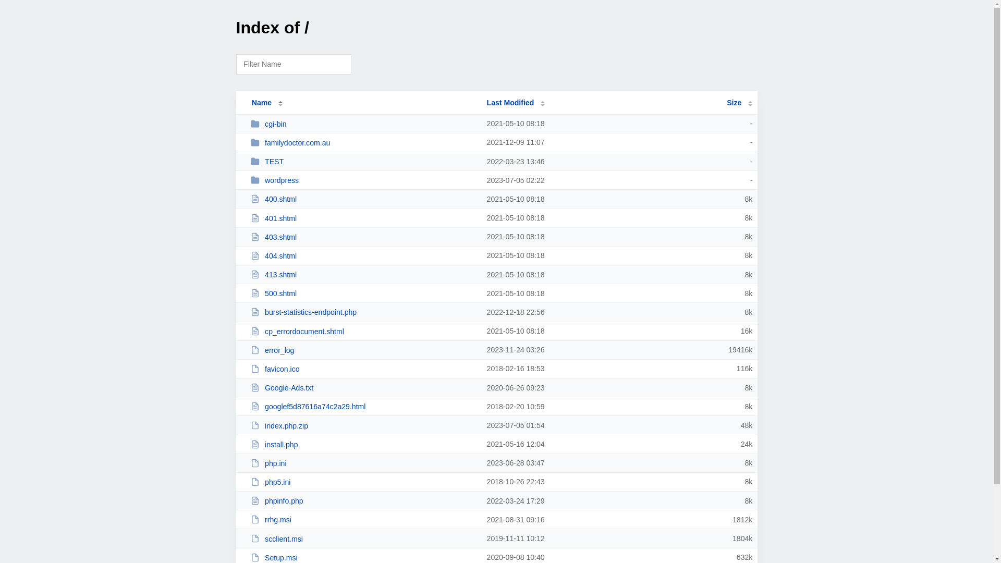  Describe the element at coordinates (739, 103) in the screenshot. I see `Size` at that location.